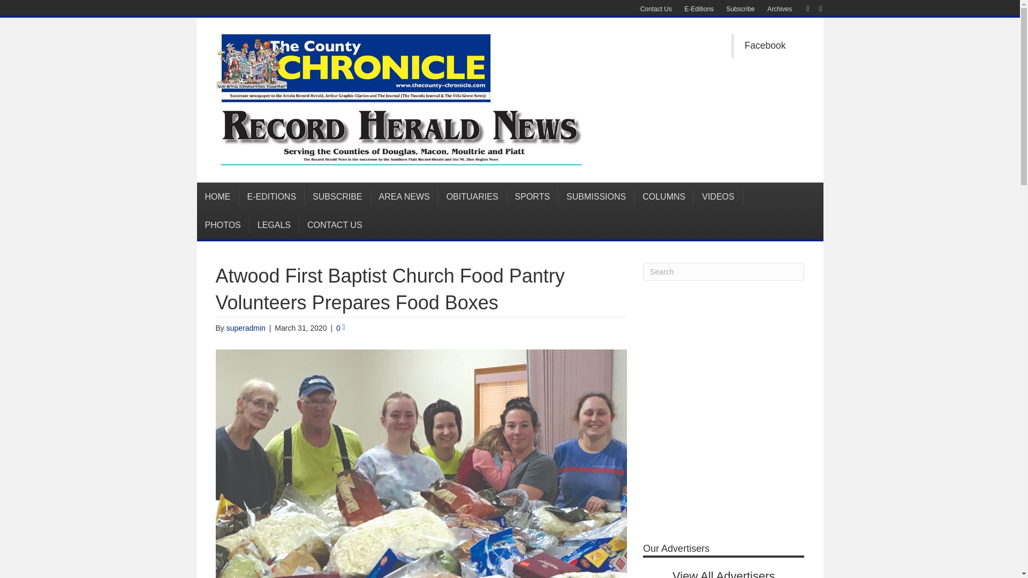  What do you see at coordinates (218, 197) in the screenshot?
I see `HOME` at bounding box center [218, 197].